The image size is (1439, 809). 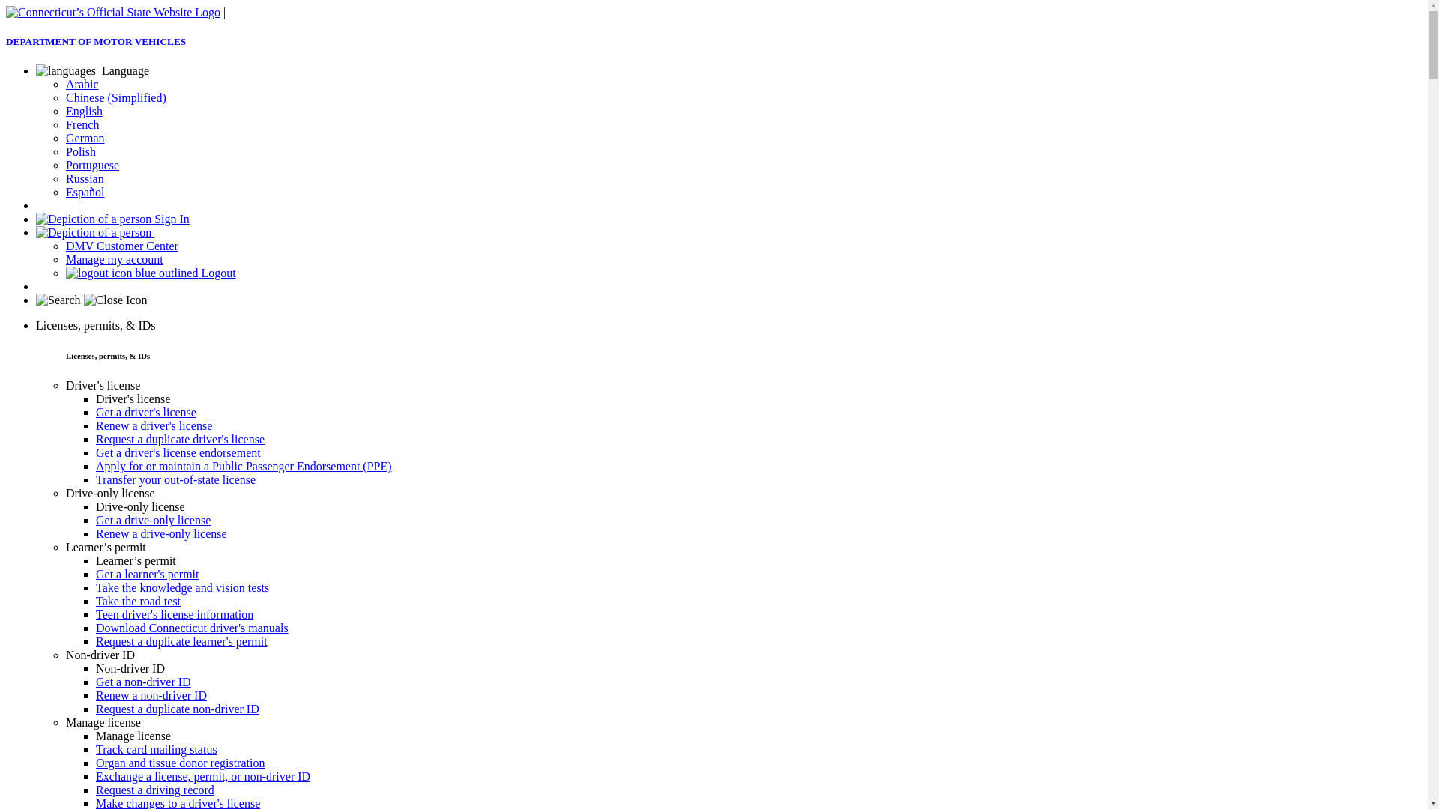 What do you see at coordinates (146, 412) in the screenshot?
I see `Get a driver's license` at bounding box center [146, 412].